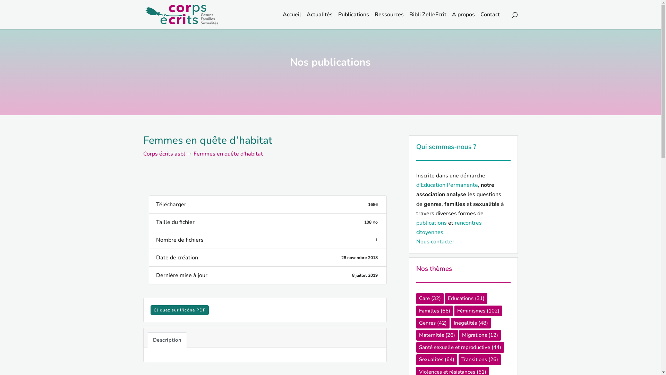 The image size is (666, 375). Describe the element at coordinates (466, 299) in the screenshot. I see `Educations (31)` at that location.